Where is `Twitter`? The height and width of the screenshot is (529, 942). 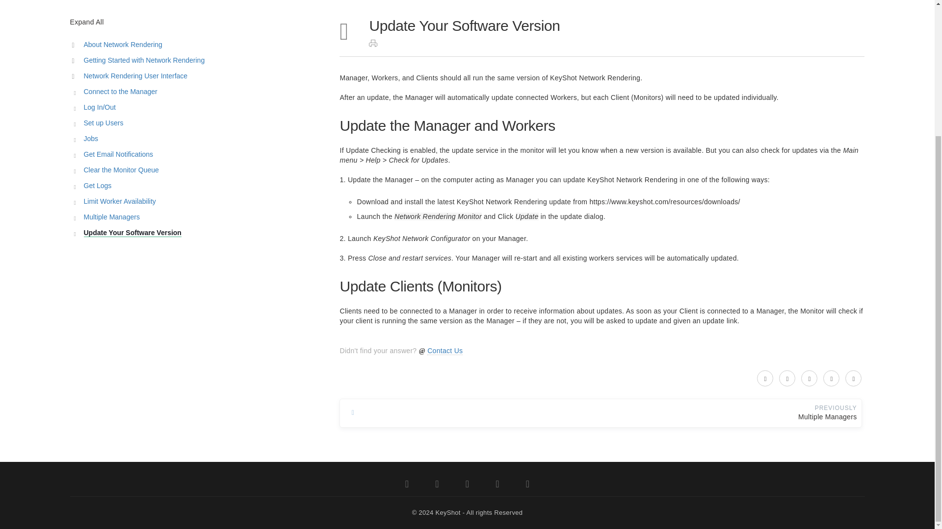 Twitter is located at coordinates (407, 485).